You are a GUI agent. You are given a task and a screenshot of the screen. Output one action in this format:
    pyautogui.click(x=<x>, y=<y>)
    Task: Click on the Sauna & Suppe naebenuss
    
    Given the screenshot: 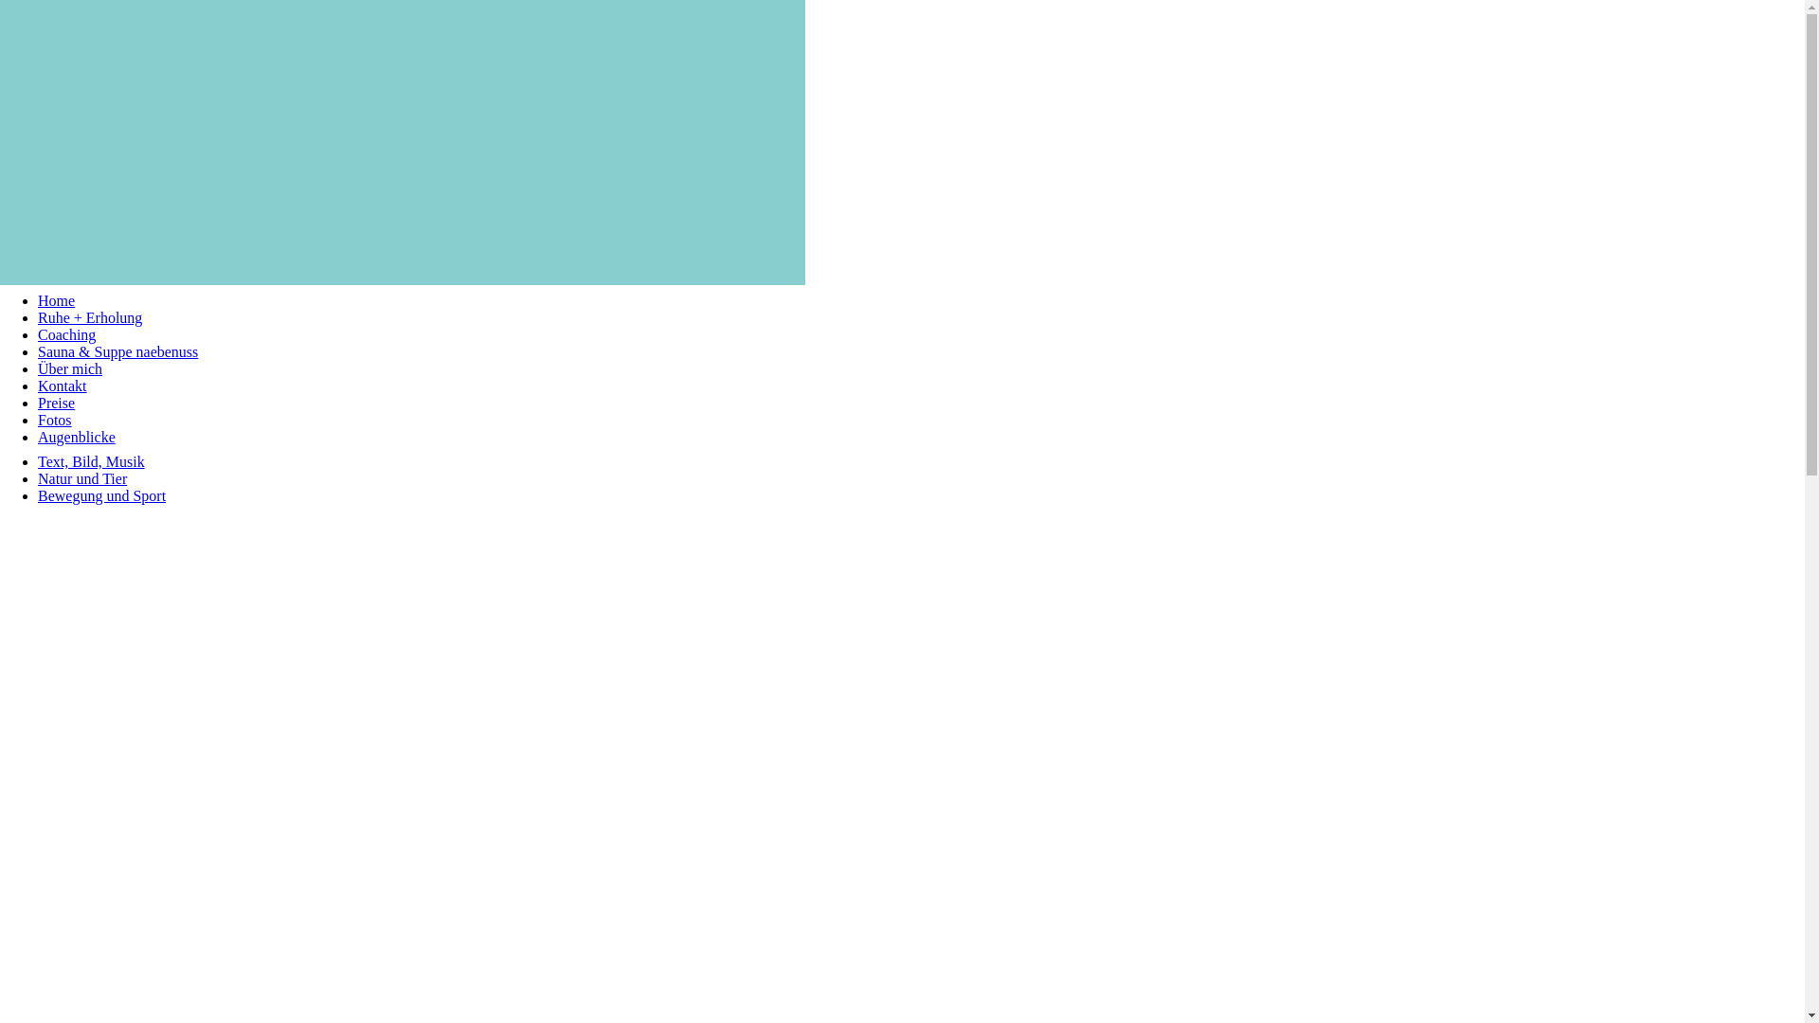 What is the action you would take?
    pyautogui.click(x=117, y=352)
    